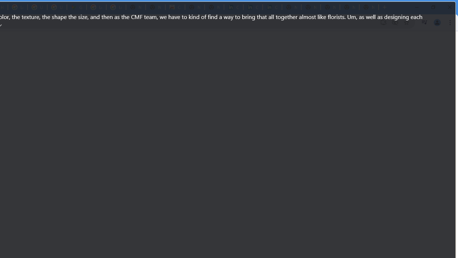 The height and width of the screenshot is (258, 458). I want to click on Chrome Web Store, so click(175, 7).